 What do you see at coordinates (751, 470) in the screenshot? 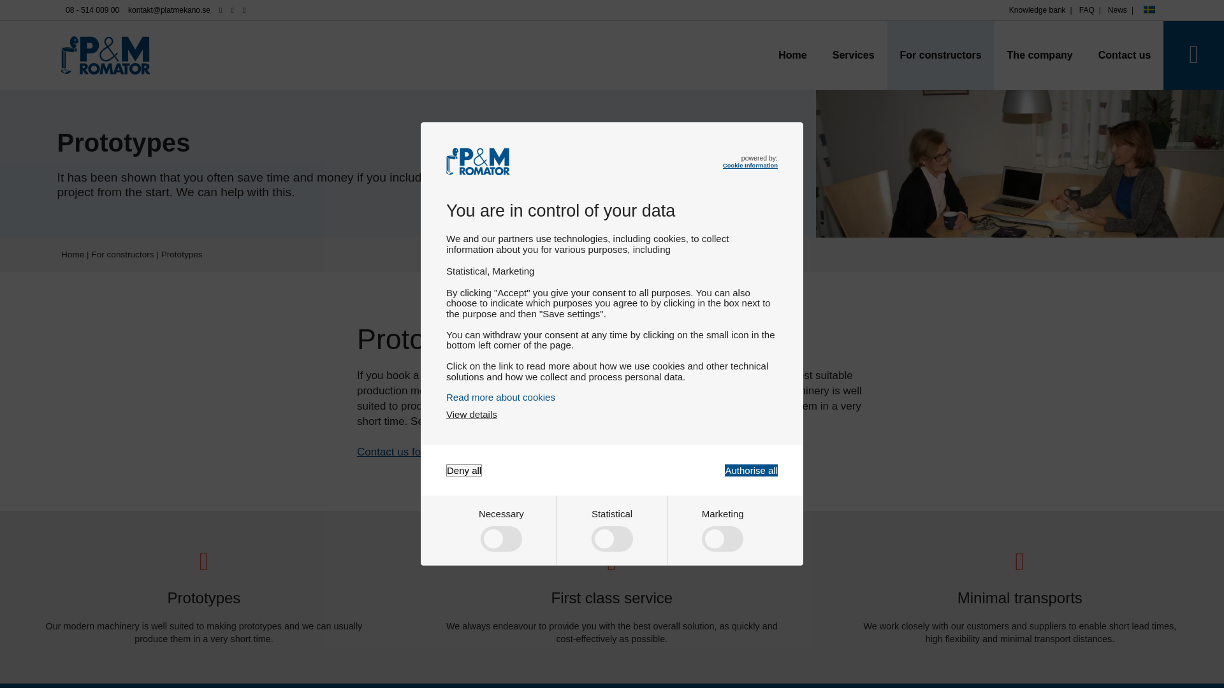
I see `Authorise all` at bounding box center [751, 470].